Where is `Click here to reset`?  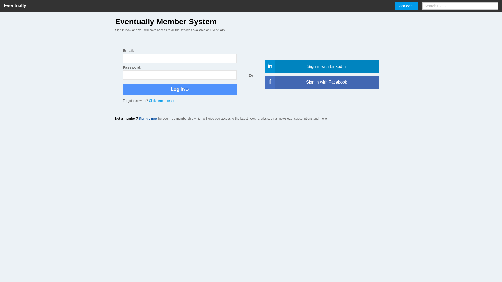 Click here to reset is located at coordinates (162, 101).